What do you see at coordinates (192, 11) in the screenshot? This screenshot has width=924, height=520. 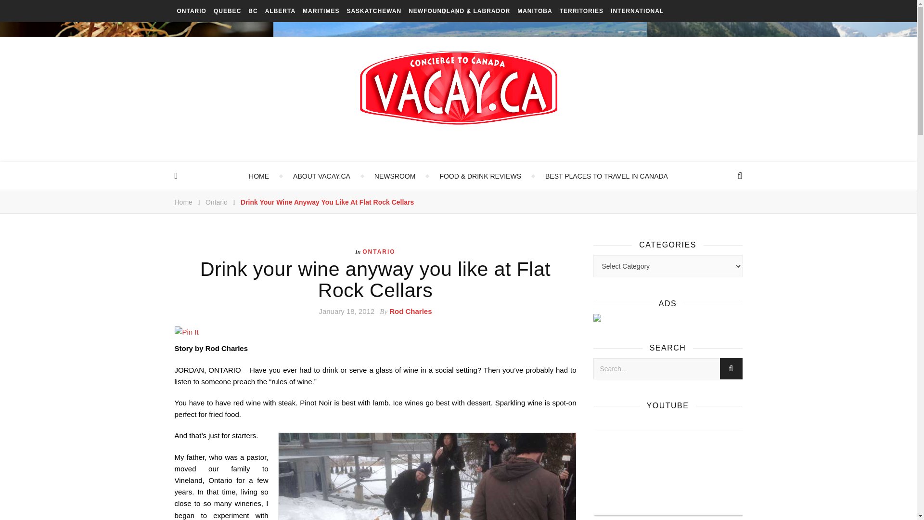 I see `ONTARIO` at bounding box center [192, 11].